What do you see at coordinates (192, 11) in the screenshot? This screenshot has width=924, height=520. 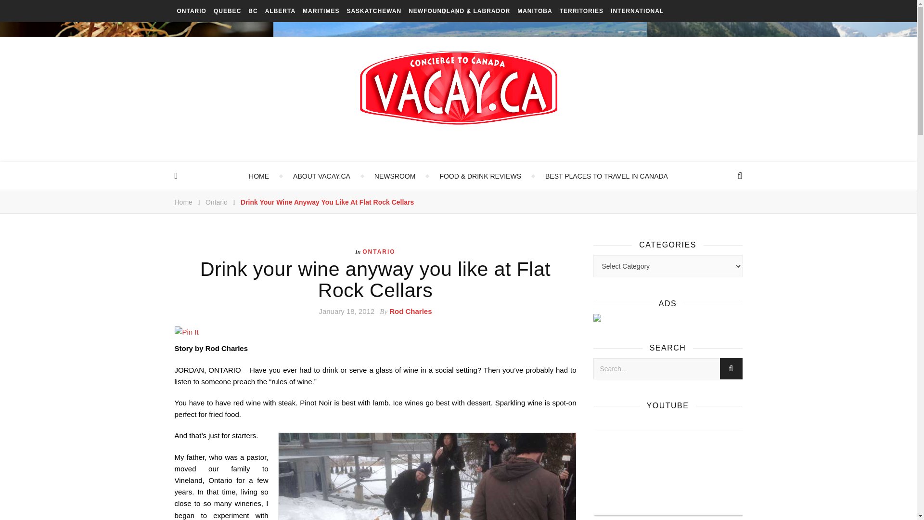 I see `ONTARIO` at bounding box center [192, 11].